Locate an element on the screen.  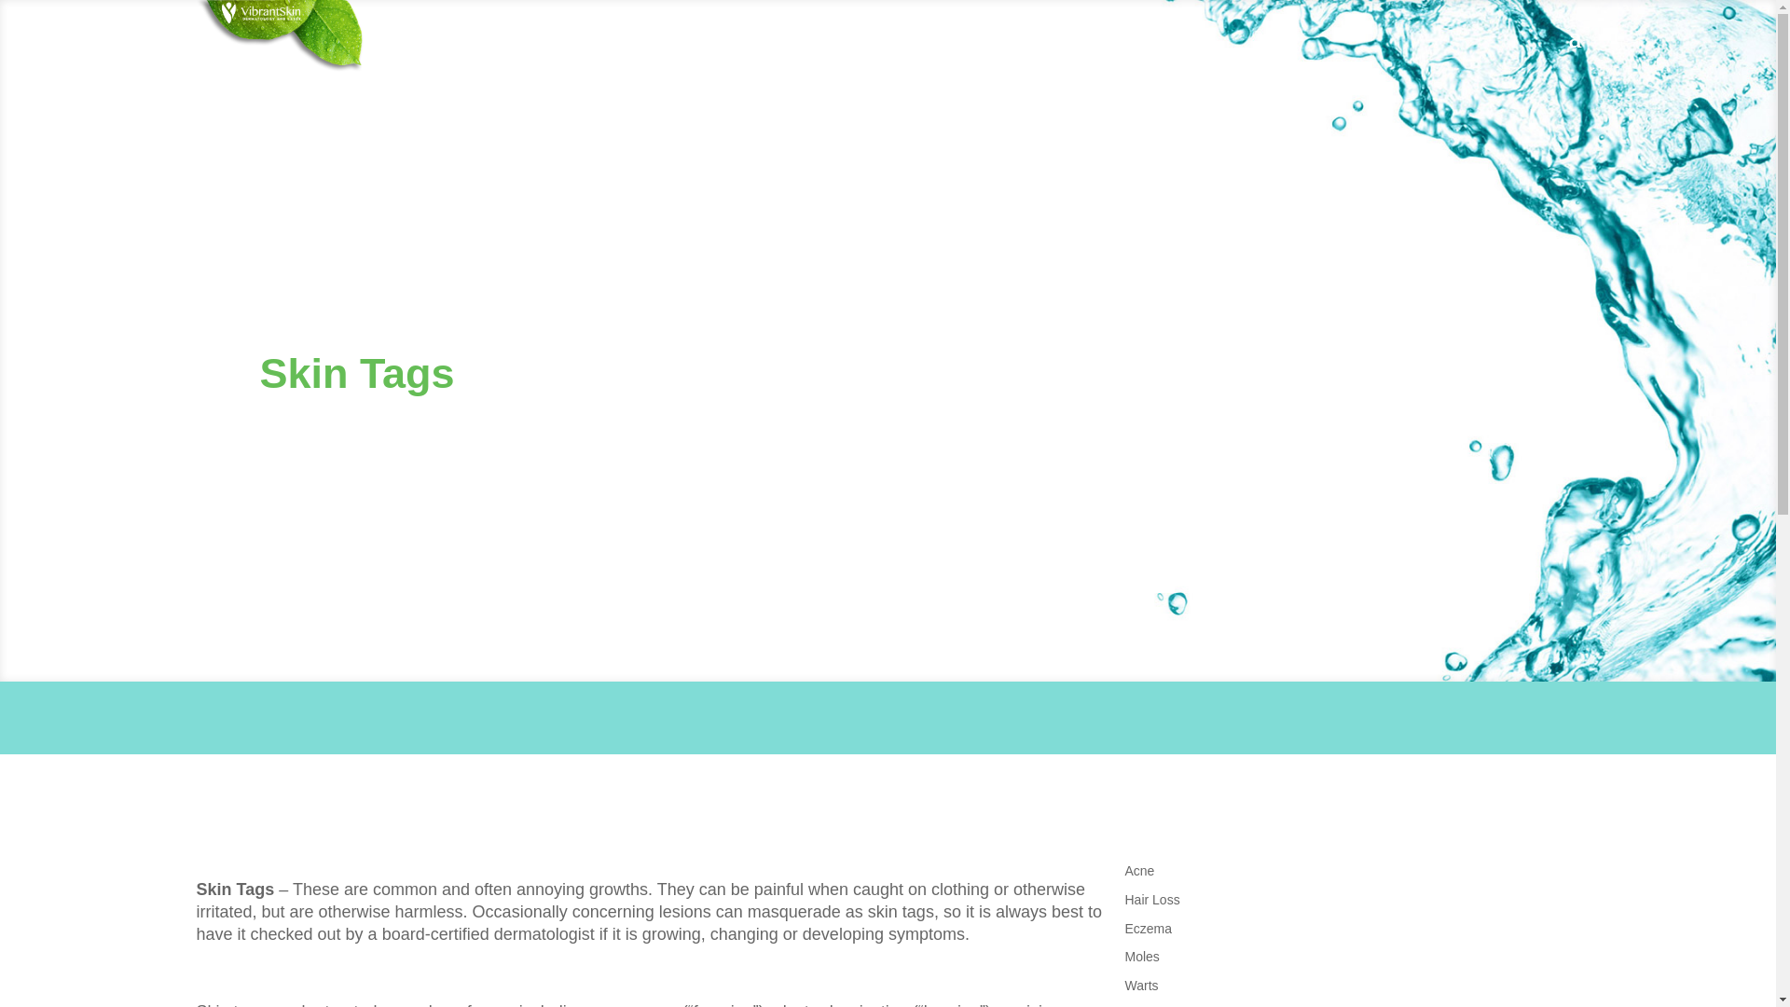
Acne is located at coordinates (1139, 870).